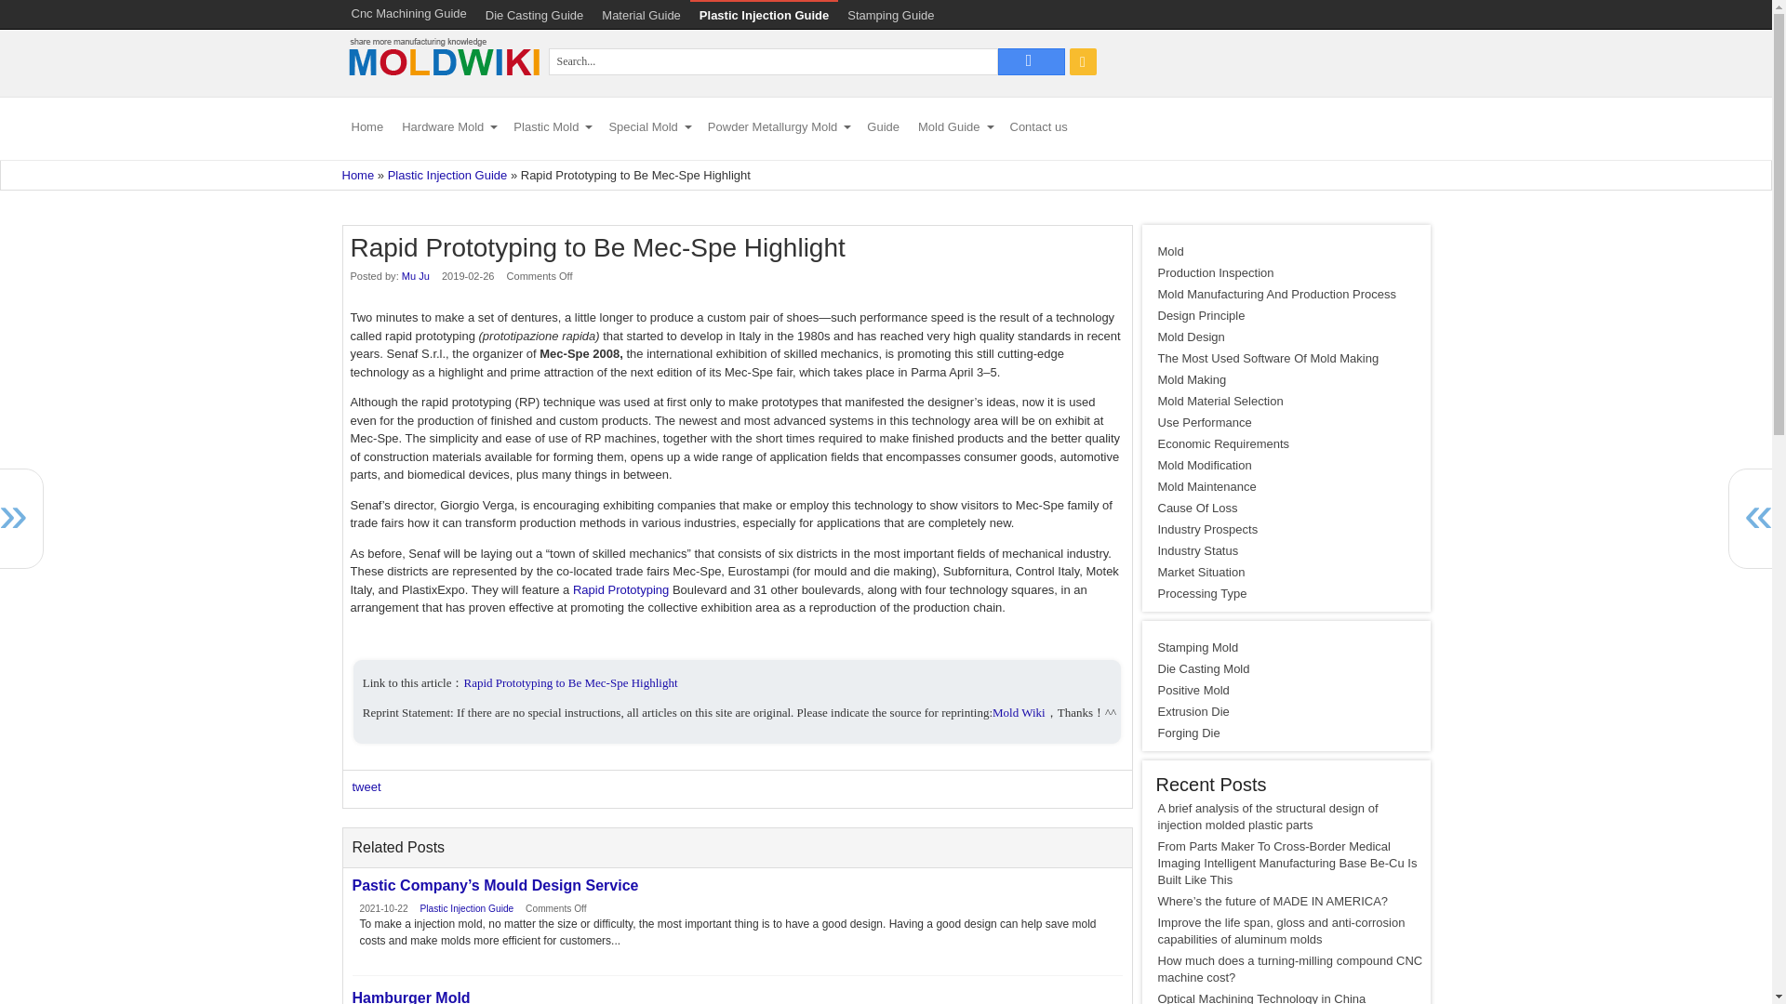  I want to click on Home, so click(359, 175).